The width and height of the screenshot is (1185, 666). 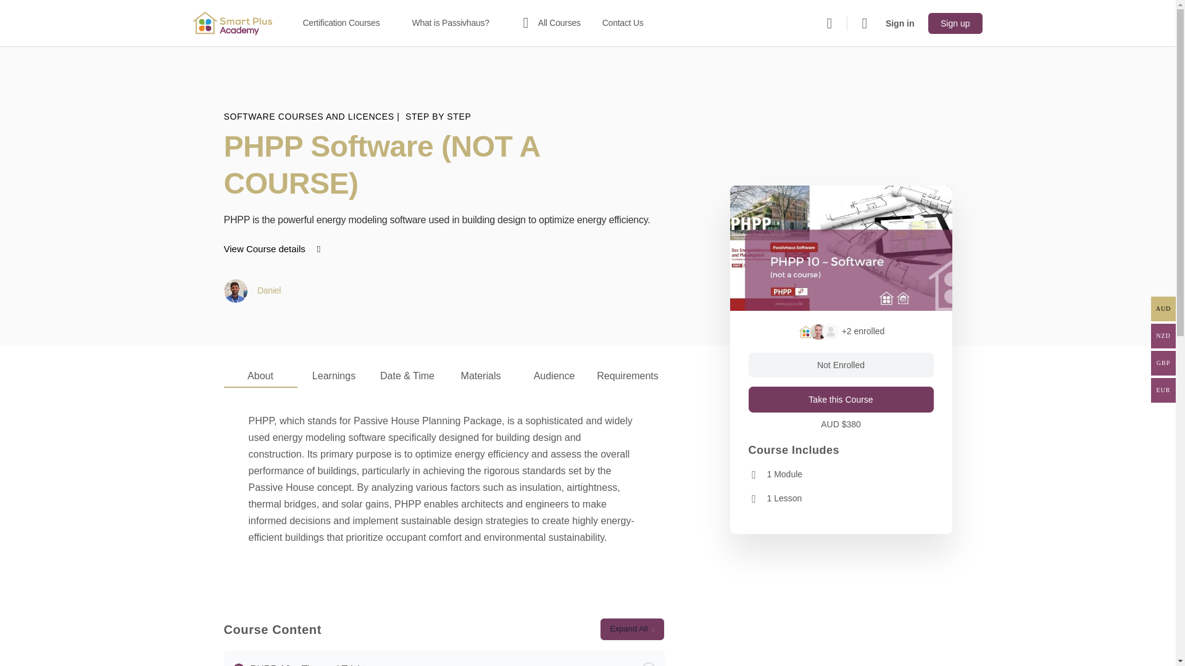 What do you see at coordinates (955, 23) in the screenshot?
I see `Sign up` at bounding box center [955, 23].